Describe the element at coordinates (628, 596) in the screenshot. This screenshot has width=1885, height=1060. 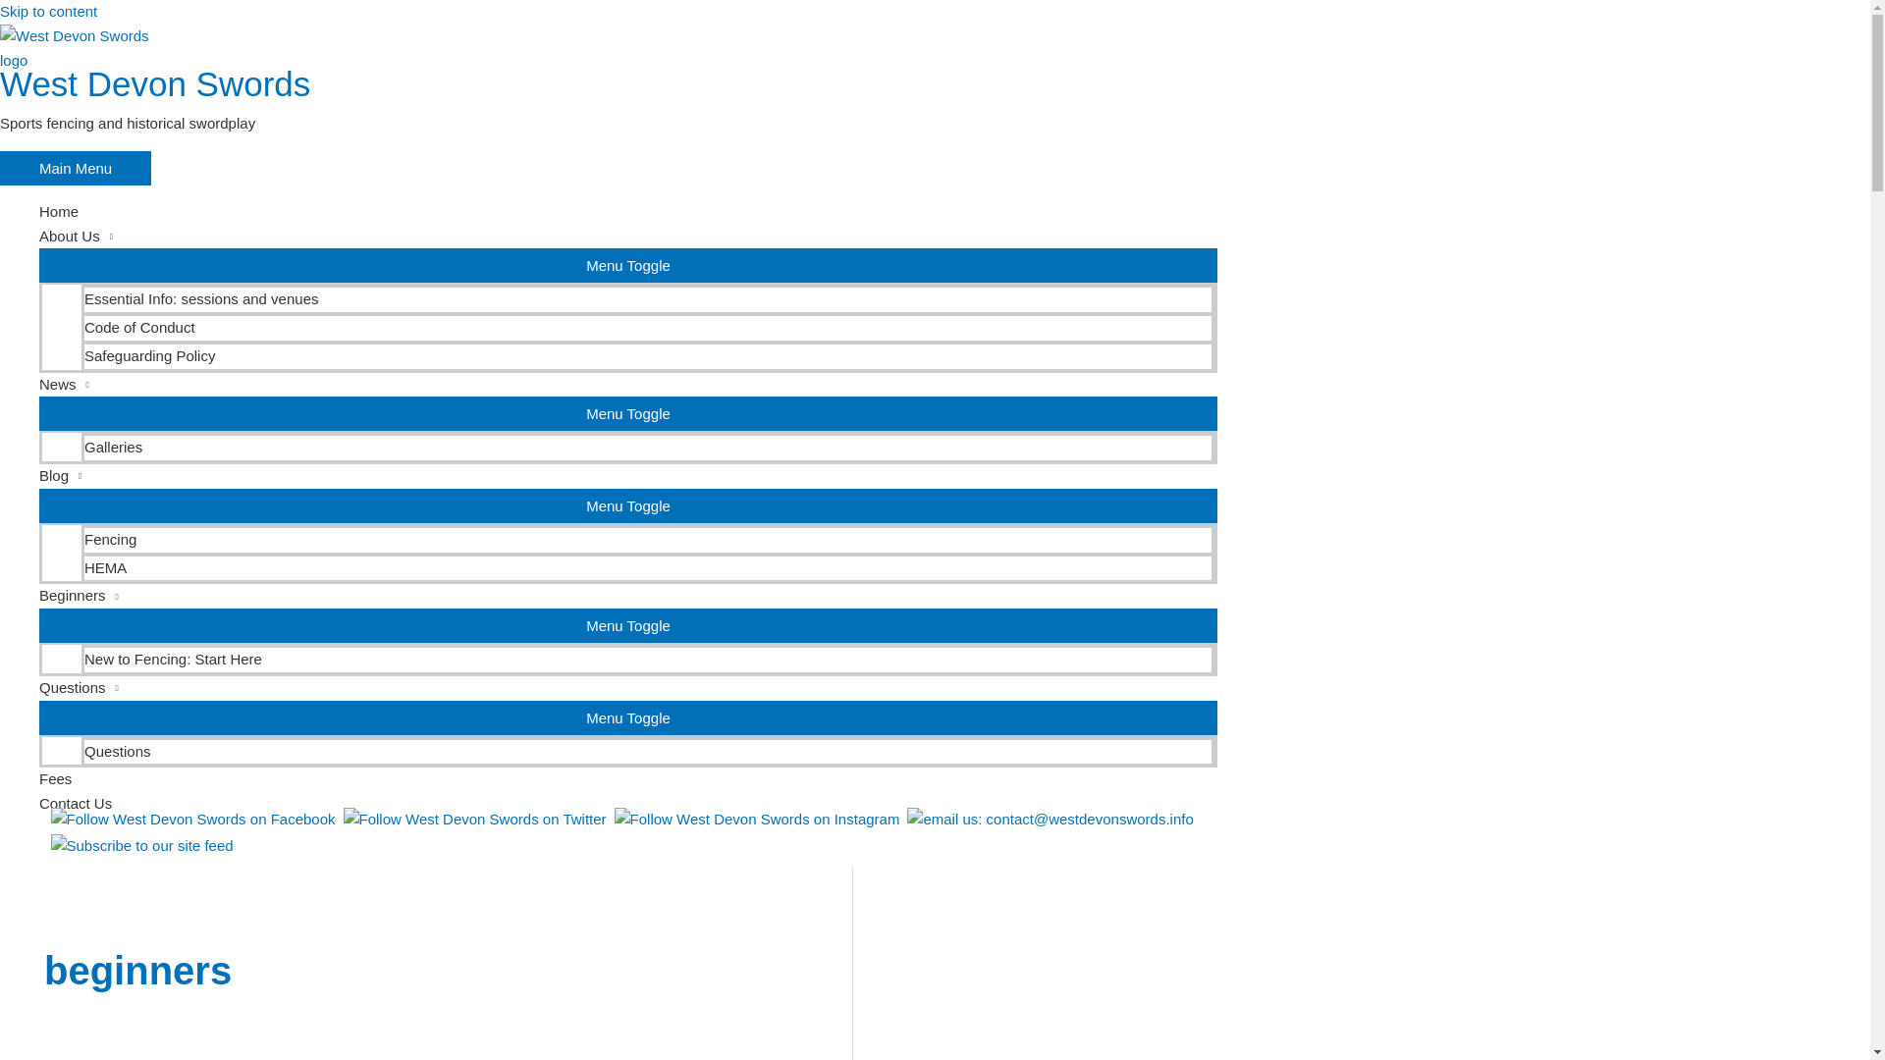
I see `Beginners` at that location.